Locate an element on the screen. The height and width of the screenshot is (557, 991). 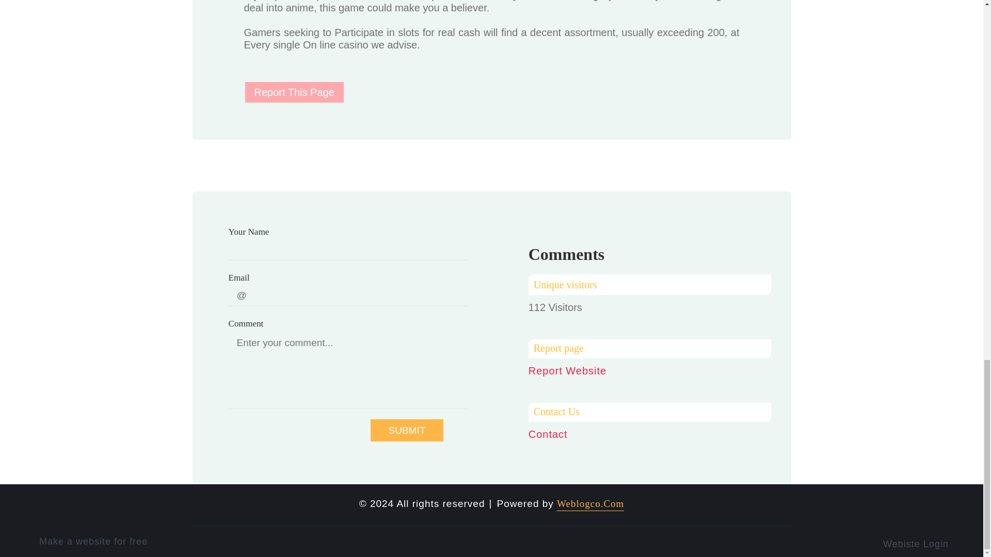
Make a website for free is located at coordinates (96, 542).